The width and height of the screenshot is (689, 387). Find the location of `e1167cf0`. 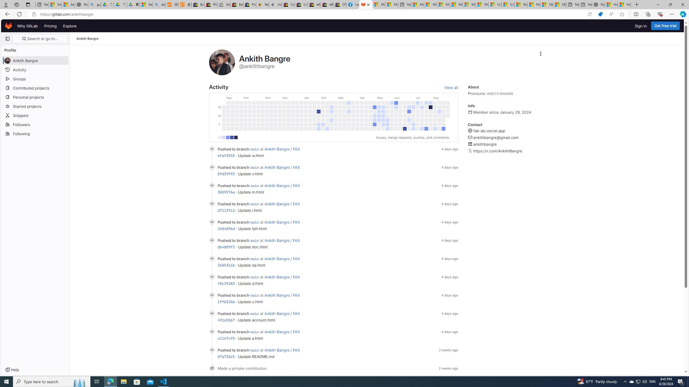

e1167cf0 is located at coordinates (226, 338).